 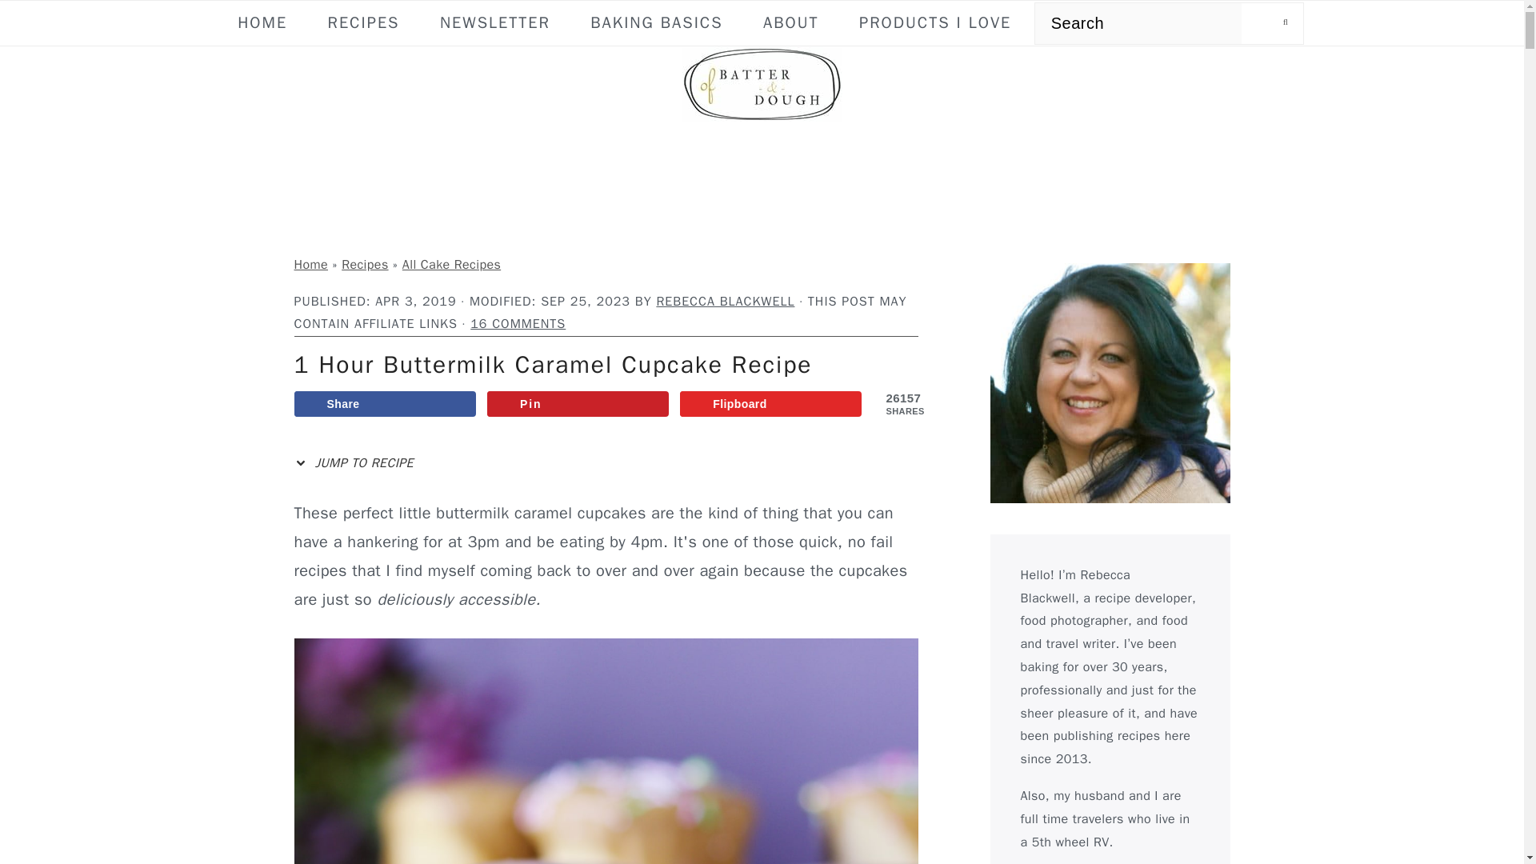 I want to click on Save to Pinterest, so click(x=578, y=403).